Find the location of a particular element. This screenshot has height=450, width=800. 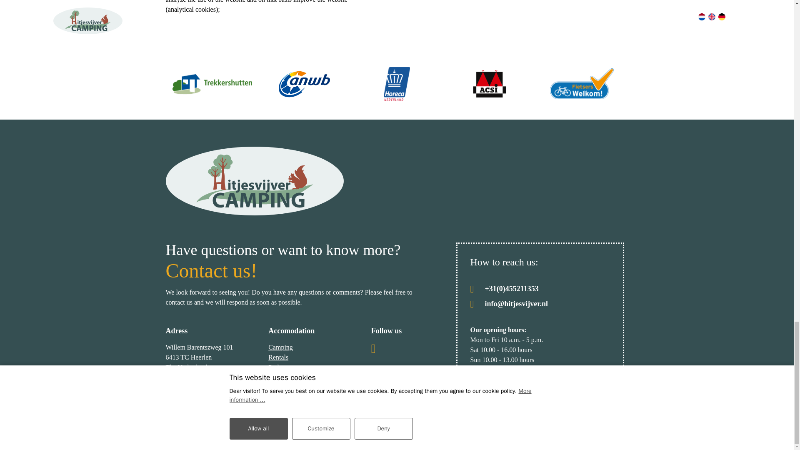

Impressions is located at coordinates (284, 377).